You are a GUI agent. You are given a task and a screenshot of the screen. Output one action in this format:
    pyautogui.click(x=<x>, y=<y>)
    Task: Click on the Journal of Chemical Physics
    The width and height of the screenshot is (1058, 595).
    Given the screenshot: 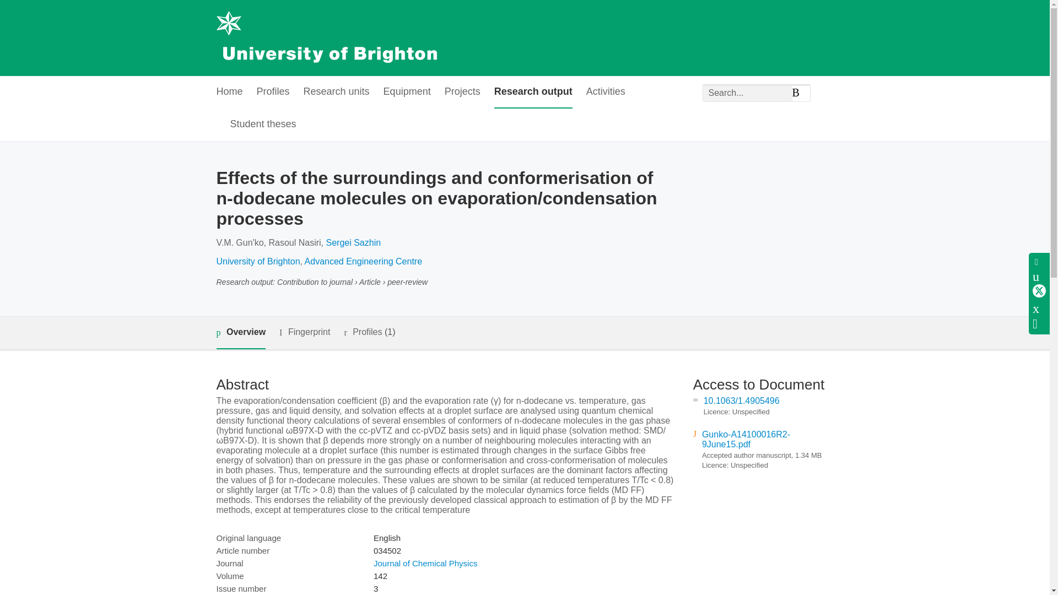 What is the action you would take?
    pyautogui.click(x=425, y=563)
    